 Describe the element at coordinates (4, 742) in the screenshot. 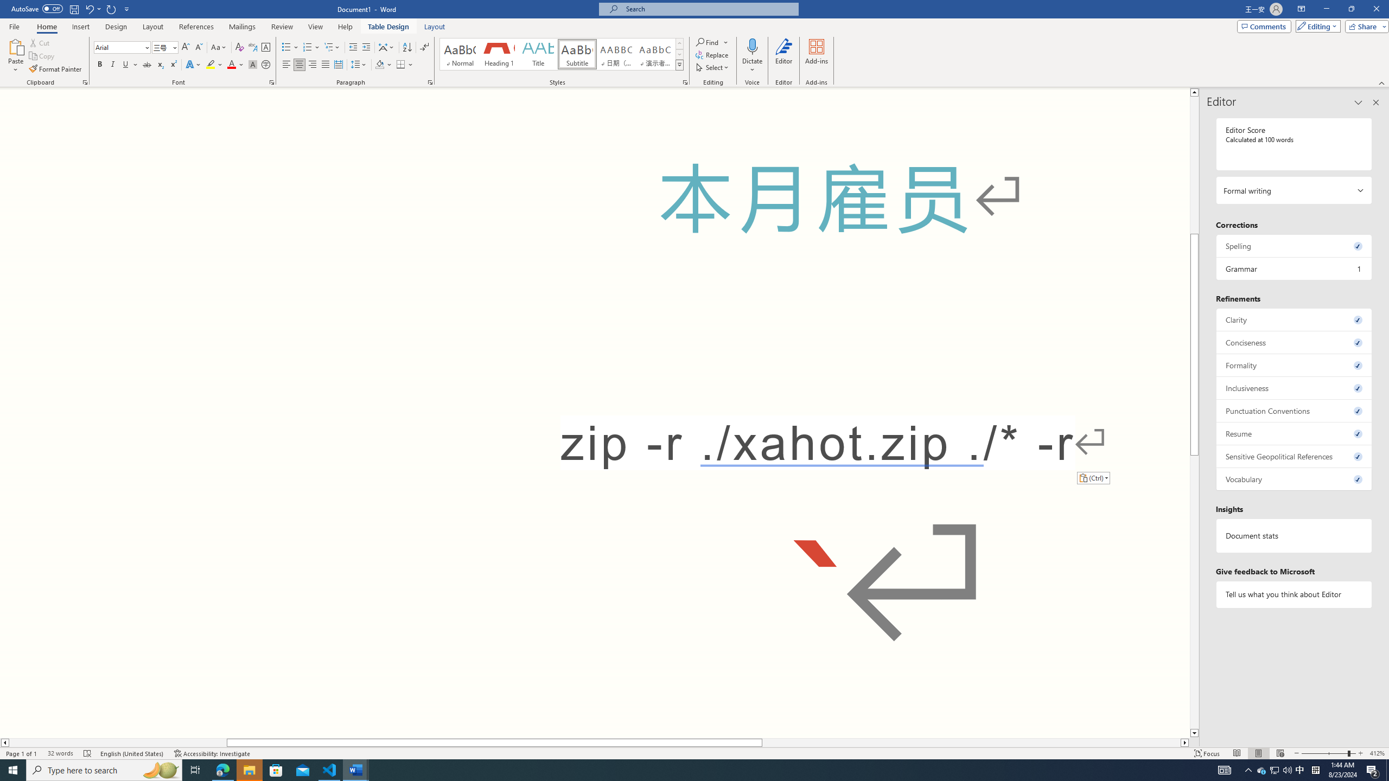

I see `Column left` at that location.